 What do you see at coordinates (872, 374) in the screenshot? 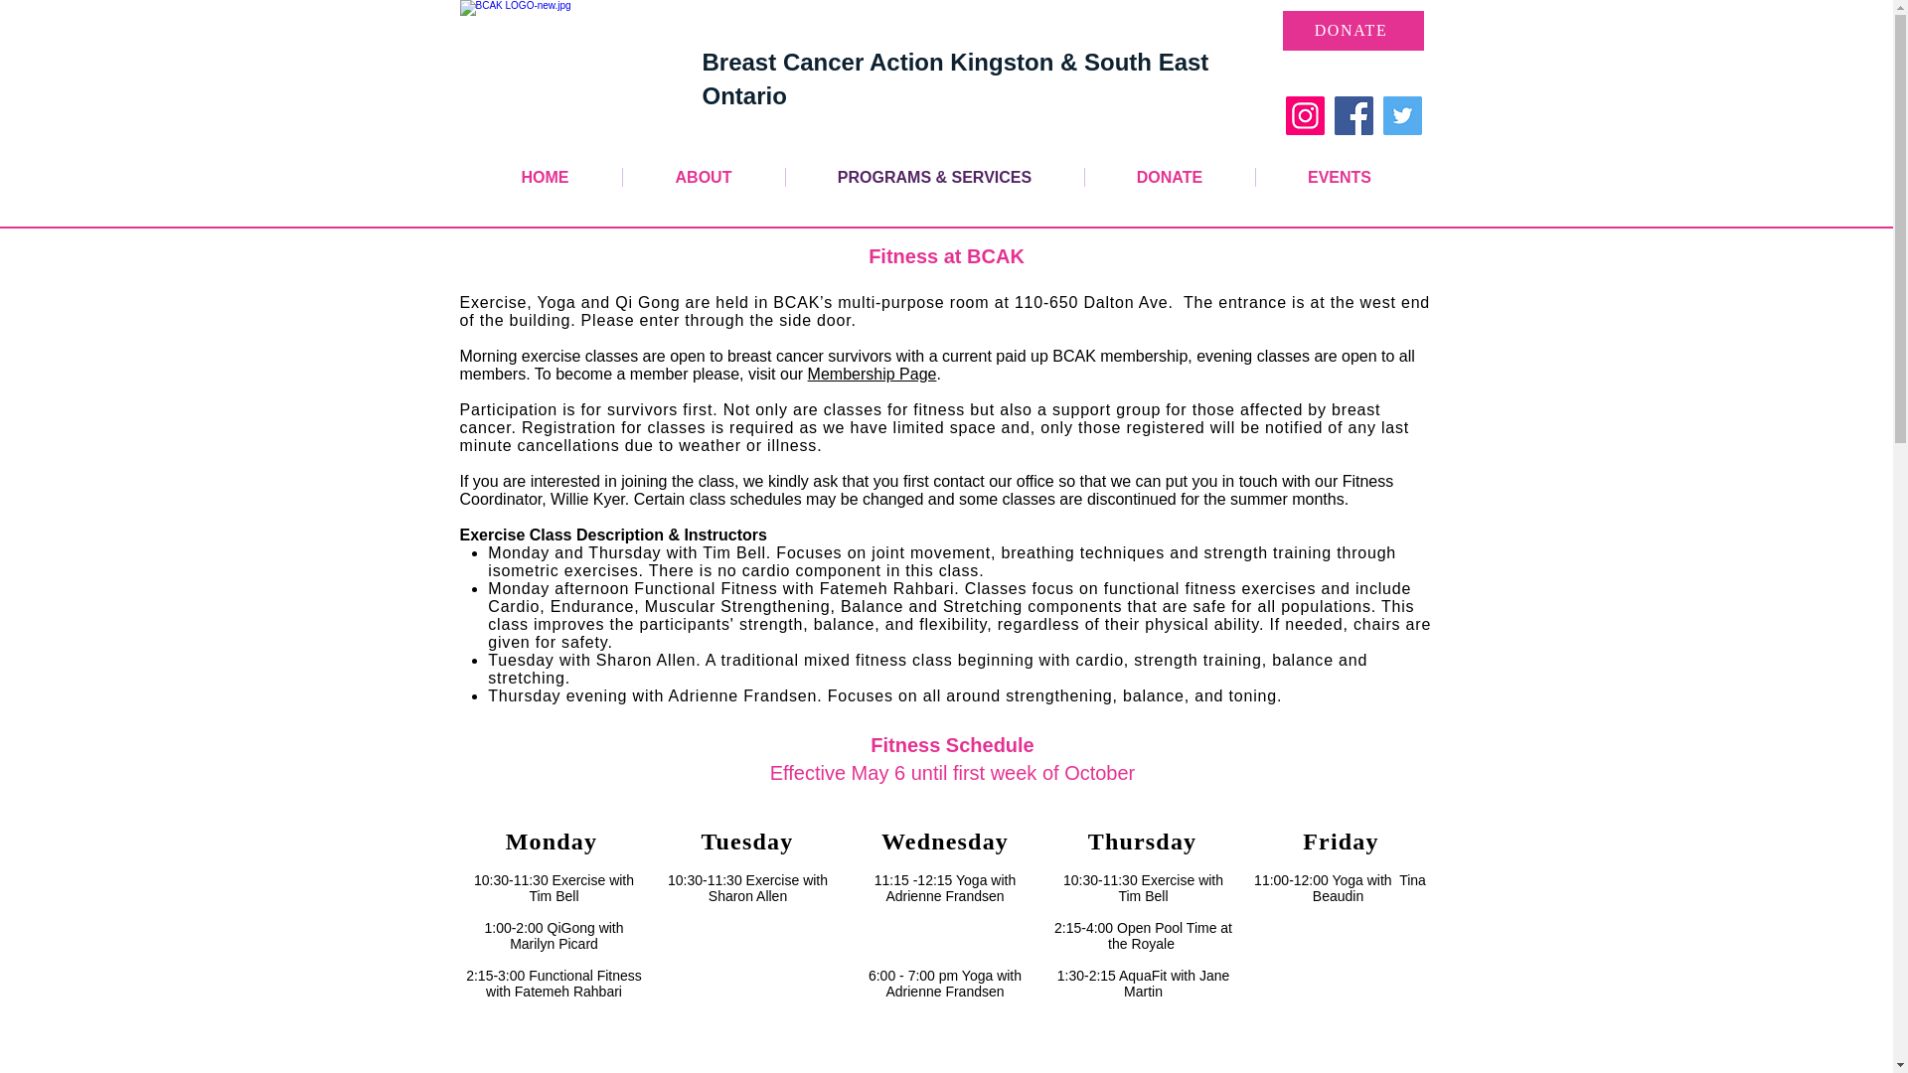
I see `Membership Page` at bounding box center [872, 374].